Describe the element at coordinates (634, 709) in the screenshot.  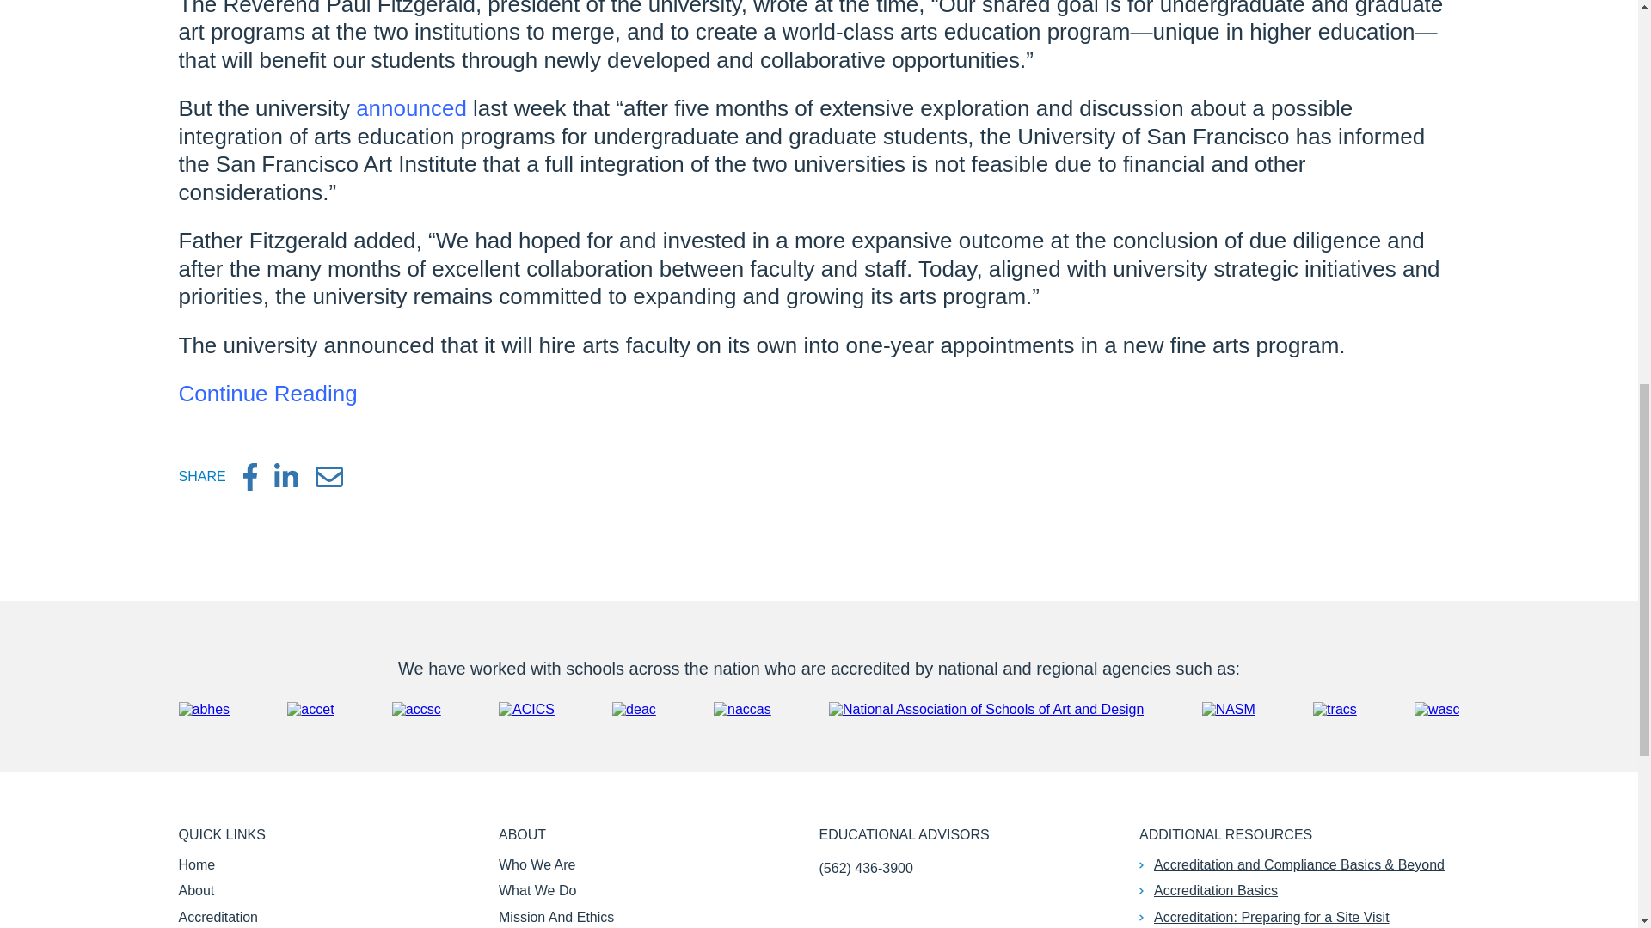
I see `deac` at that location.